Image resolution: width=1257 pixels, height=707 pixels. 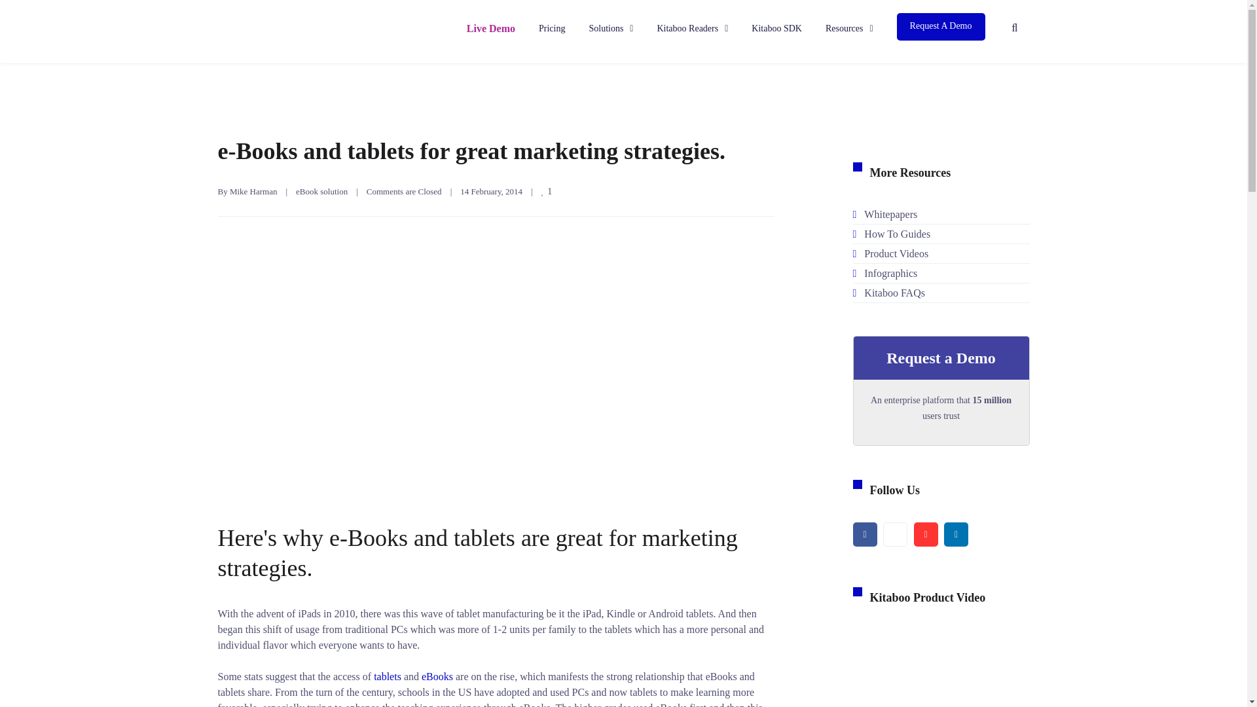 I want to click on Like this, so click(x=547, y=191).